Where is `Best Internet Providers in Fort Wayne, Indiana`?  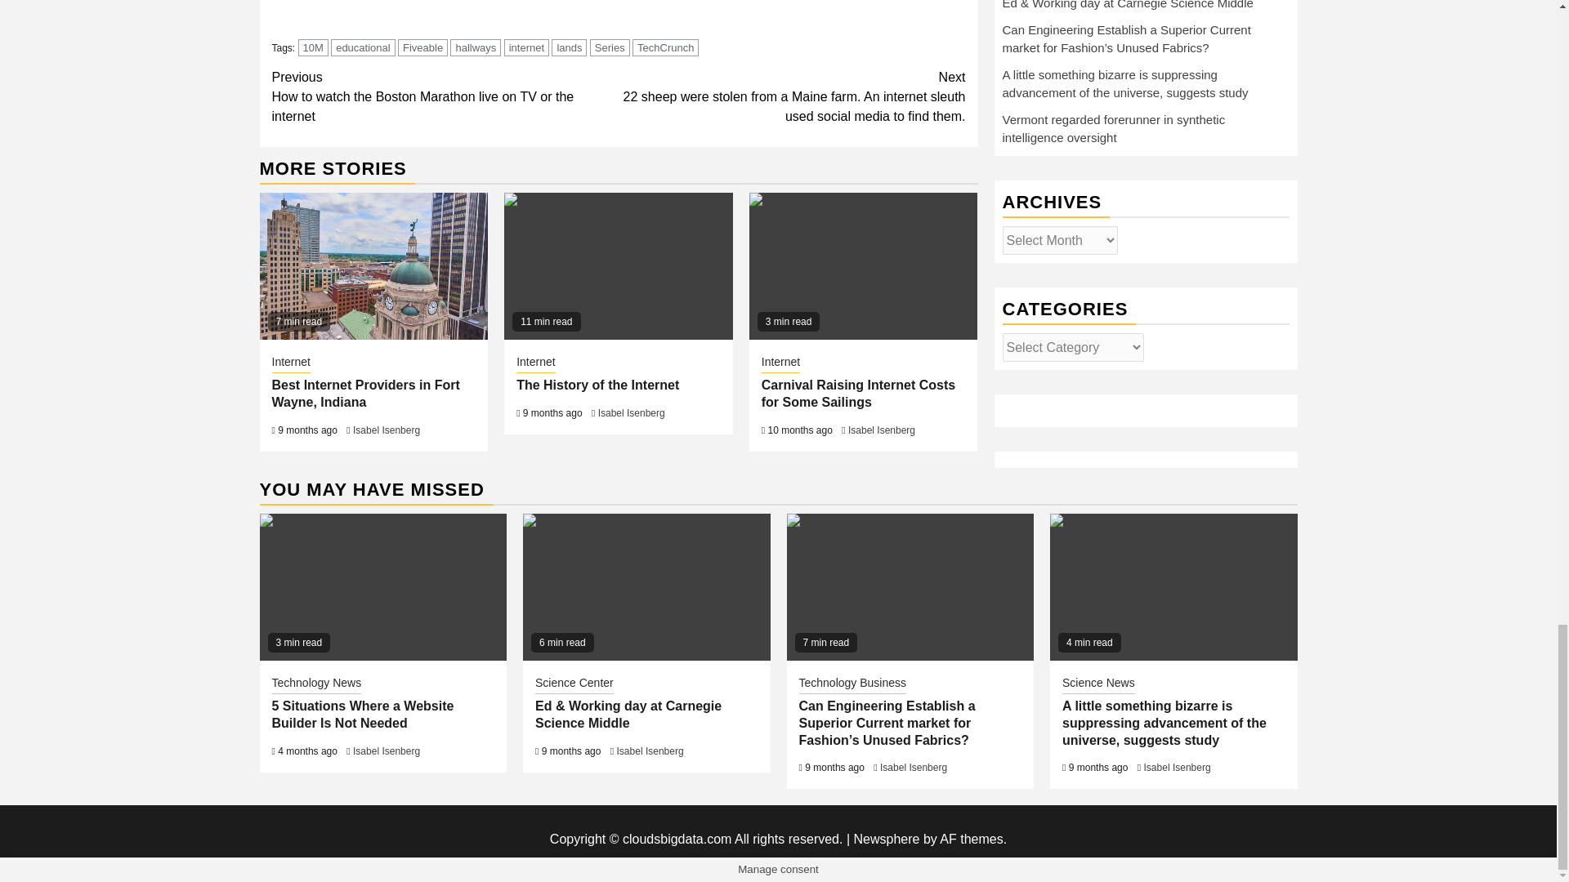 Best Internet Providers in Fort Wayne, Indiana is located at coordinates (365, 394).